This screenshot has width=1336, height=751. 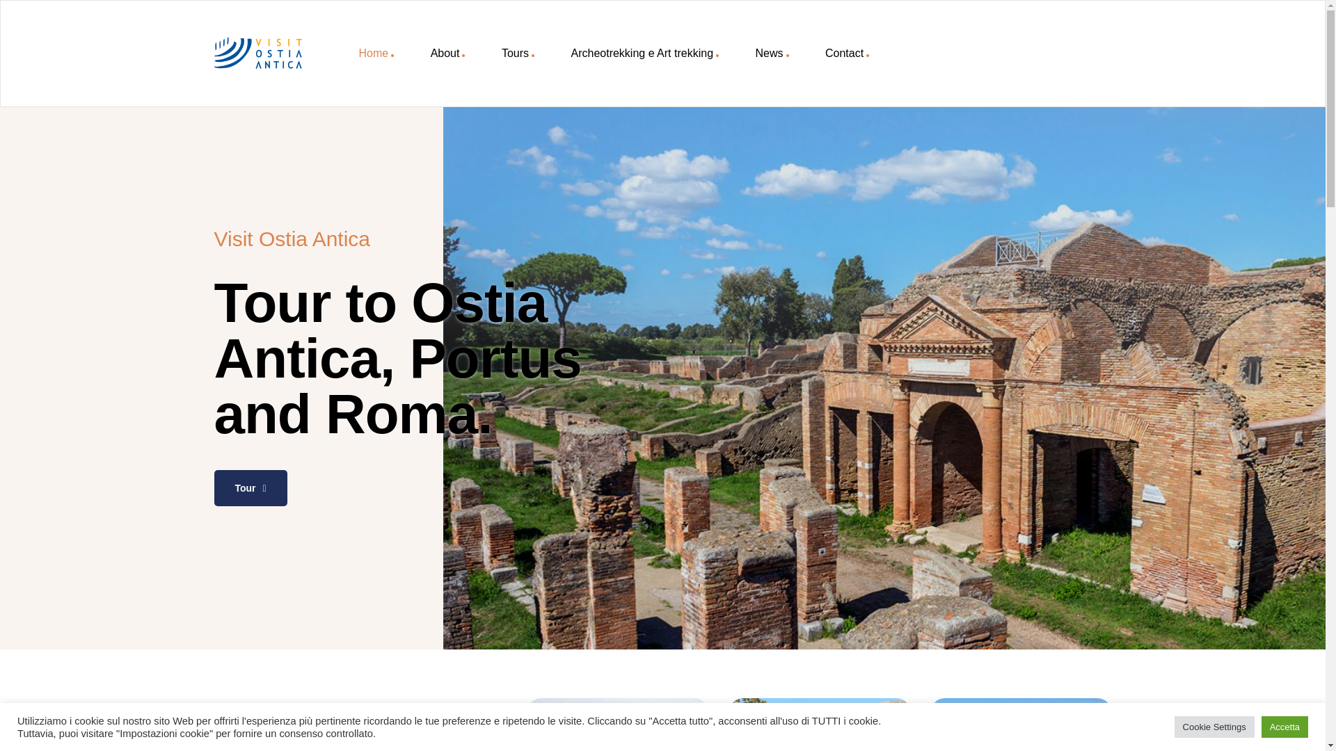 I want to click on News, so click(x=618, y=725).